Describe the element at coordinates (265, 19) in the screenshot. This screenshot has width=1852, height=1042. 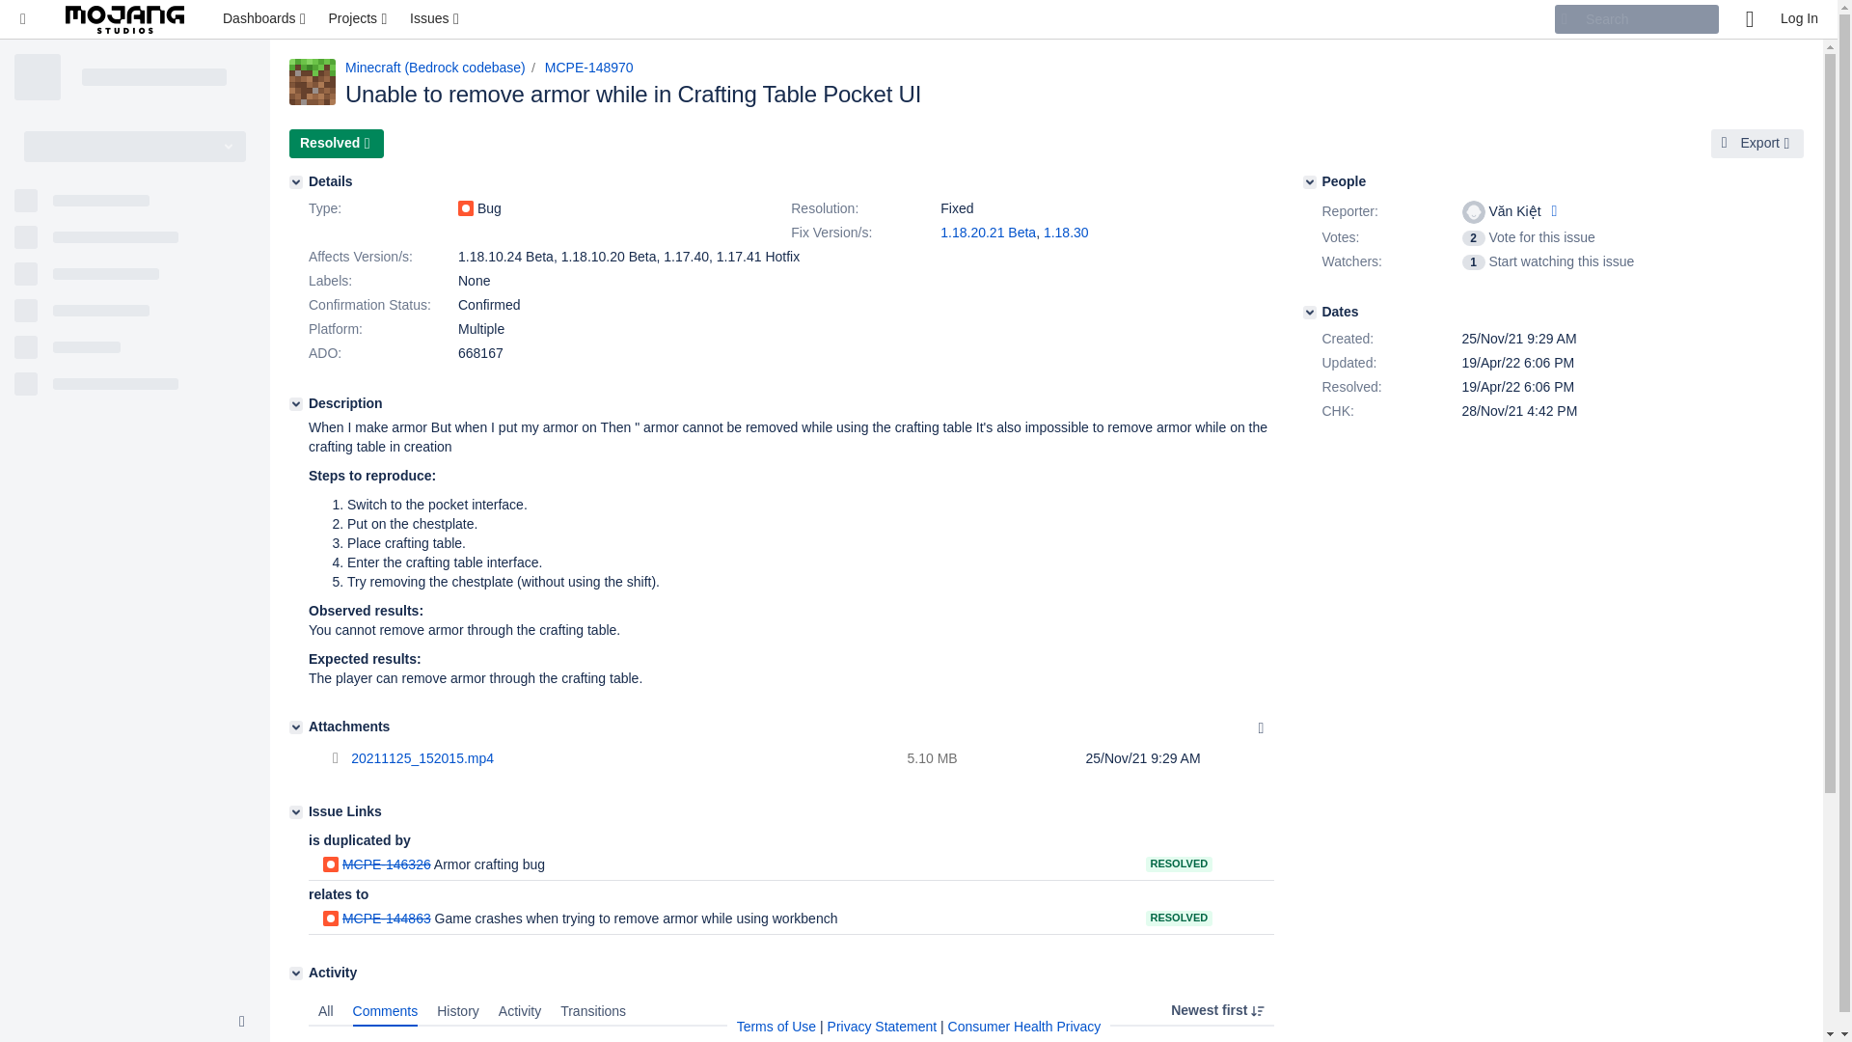
I see `View and manage your dashboards` at that location.